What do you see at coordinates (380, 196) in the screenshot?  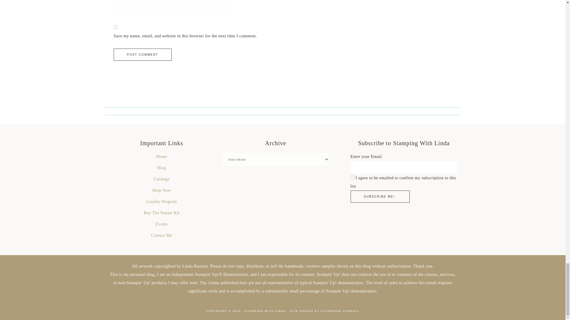 I see `Subscribe me! ` at bounding box center [380, 196].